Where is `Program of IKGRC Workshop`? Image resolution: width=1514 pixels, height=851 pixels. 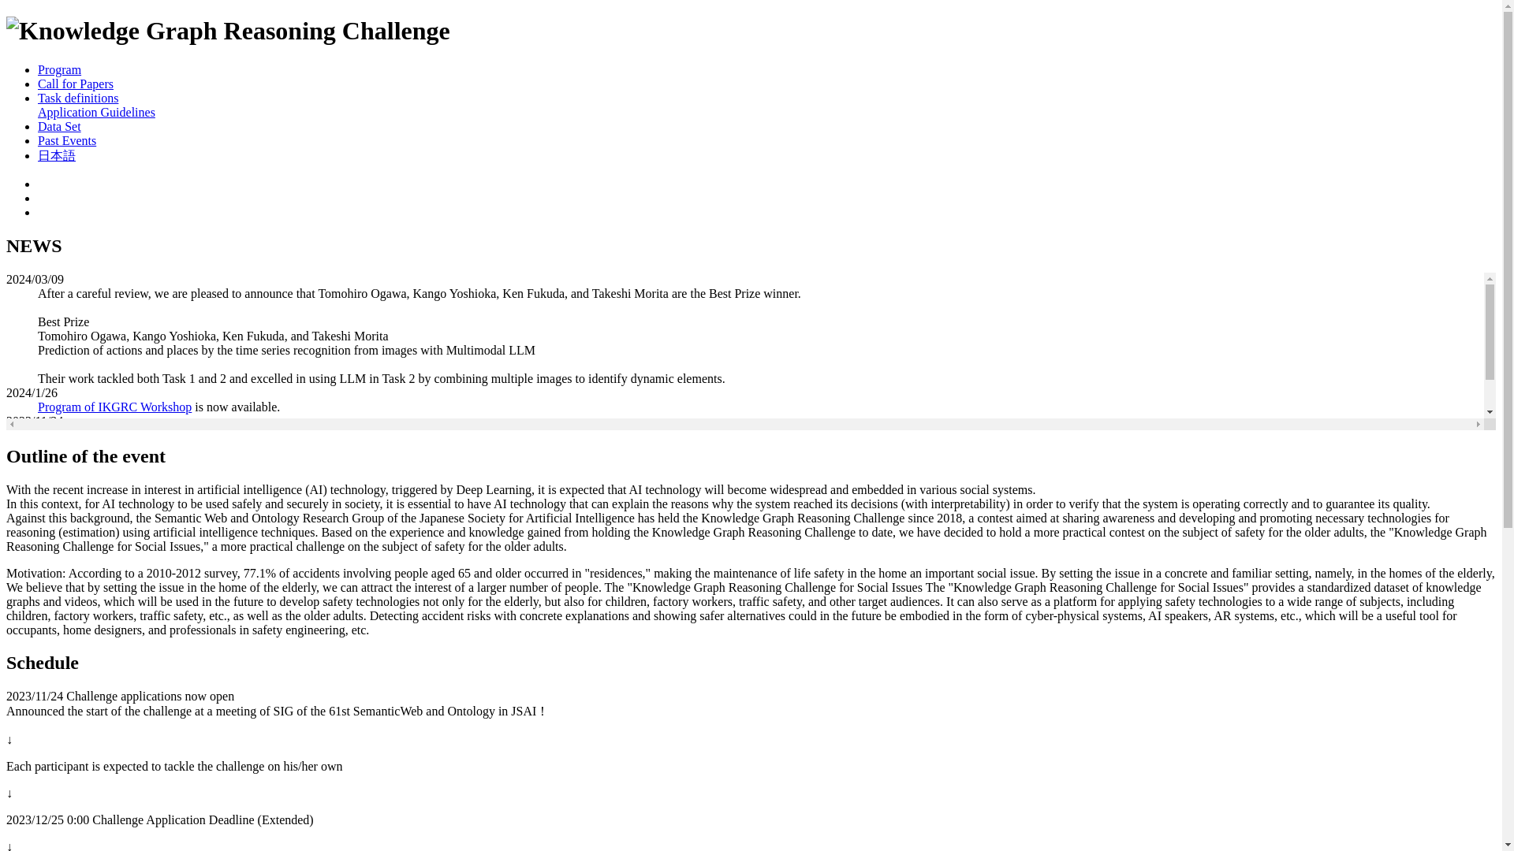 Program of IKGRC Workshop is located at coordinates (115, 407).